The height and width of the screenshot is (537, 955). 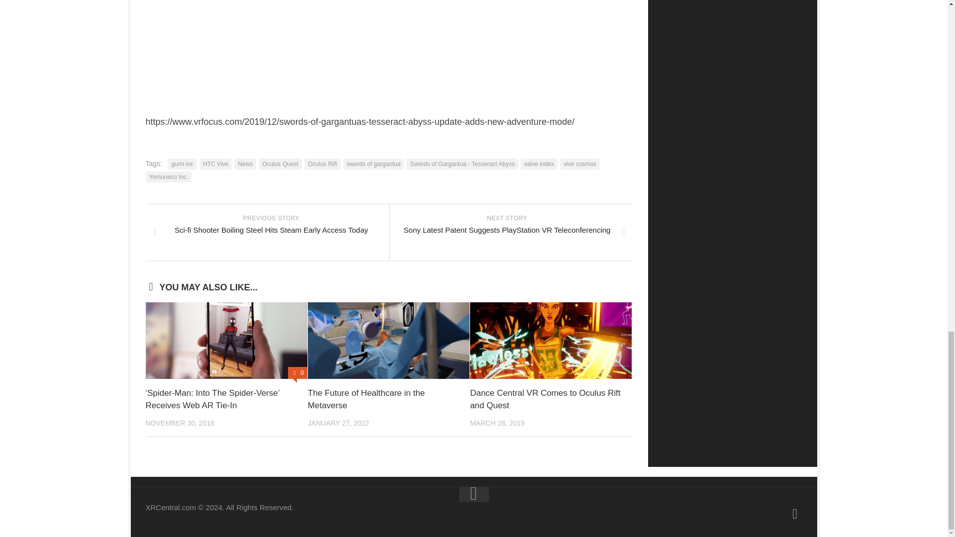 What do you see at coordinates (795, 514) in the screenshot?
I see `Twitter` at bounding box center [795, 514].